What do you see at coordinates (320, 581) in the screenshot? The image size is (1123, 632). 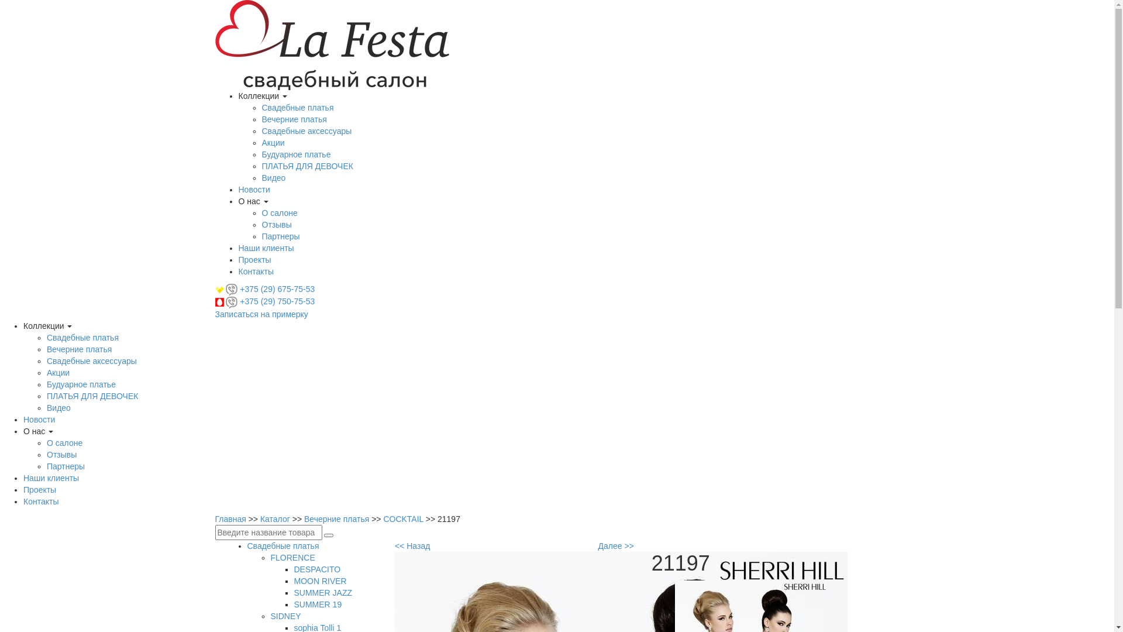 I see `MOON RIVER` at bounding box center [320, 581].